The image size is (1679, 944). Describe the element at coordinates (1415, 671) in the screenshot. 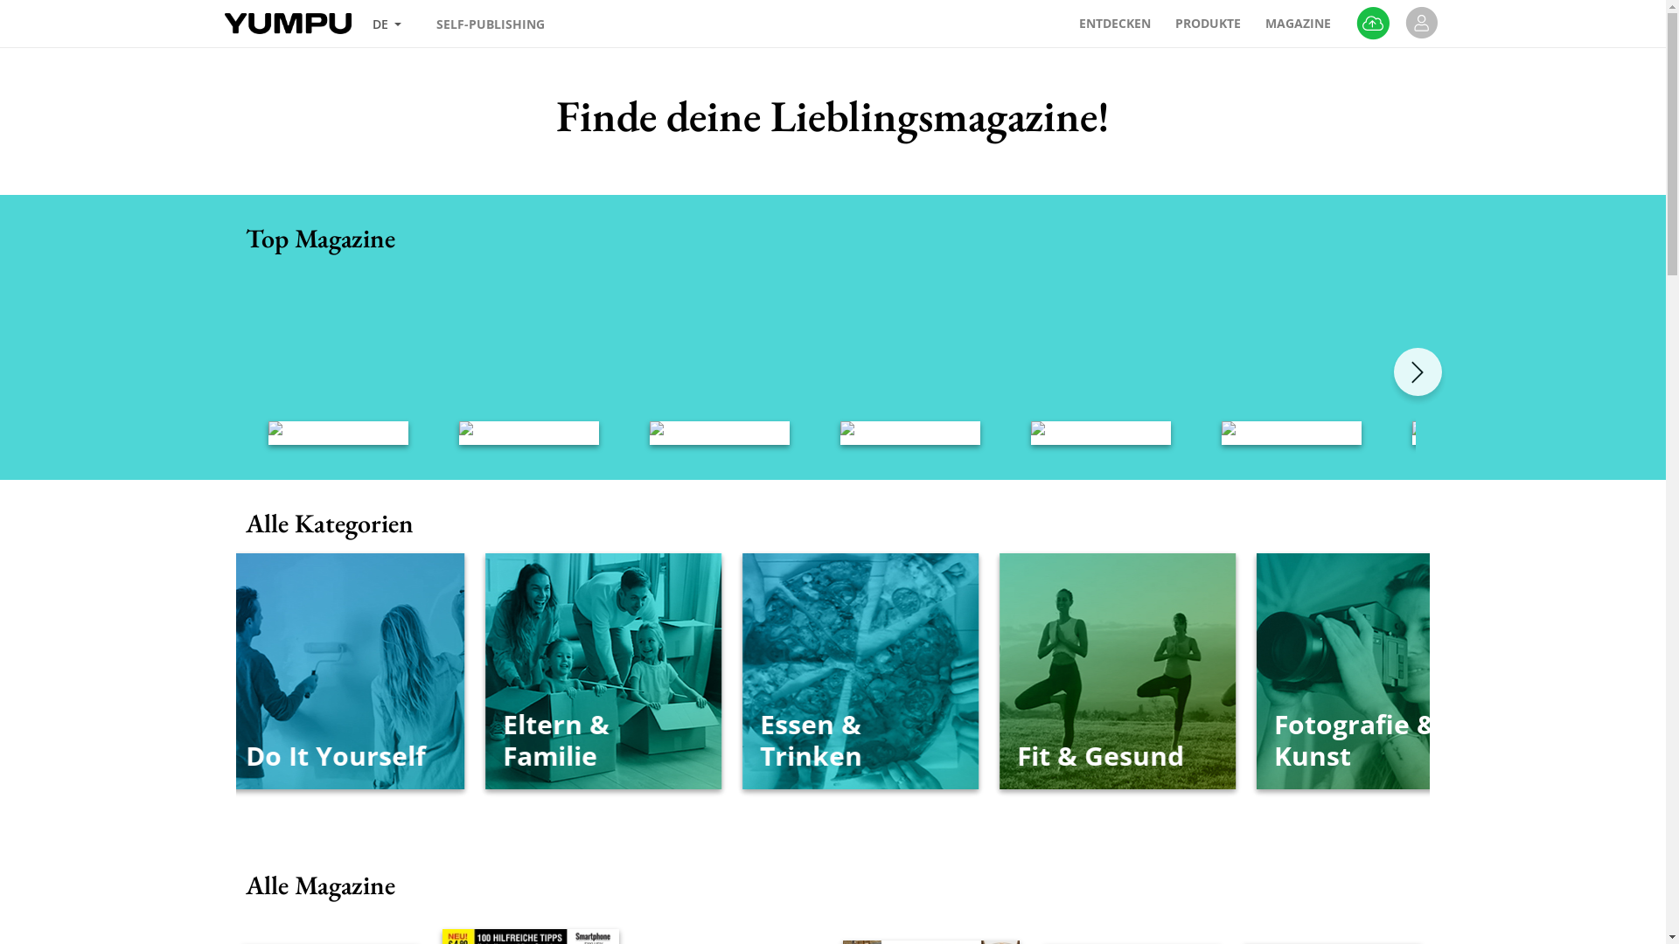

I see `Fit & Gesund` at that location.